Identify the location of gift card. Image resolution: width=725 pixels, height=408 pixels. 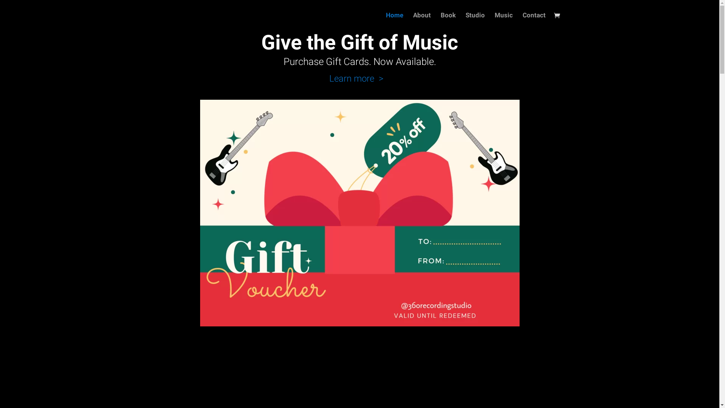
(360, 213).